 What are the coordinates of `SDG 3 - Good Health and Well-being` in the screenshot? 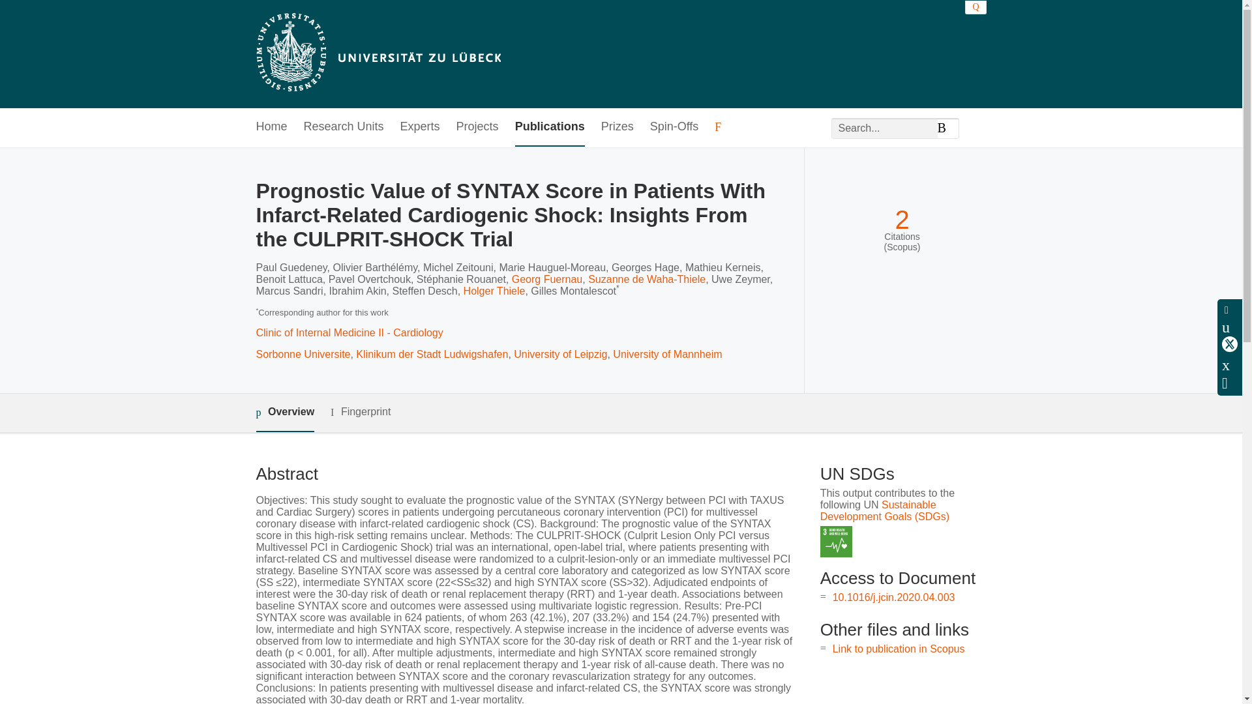 It's located at (836, 542).